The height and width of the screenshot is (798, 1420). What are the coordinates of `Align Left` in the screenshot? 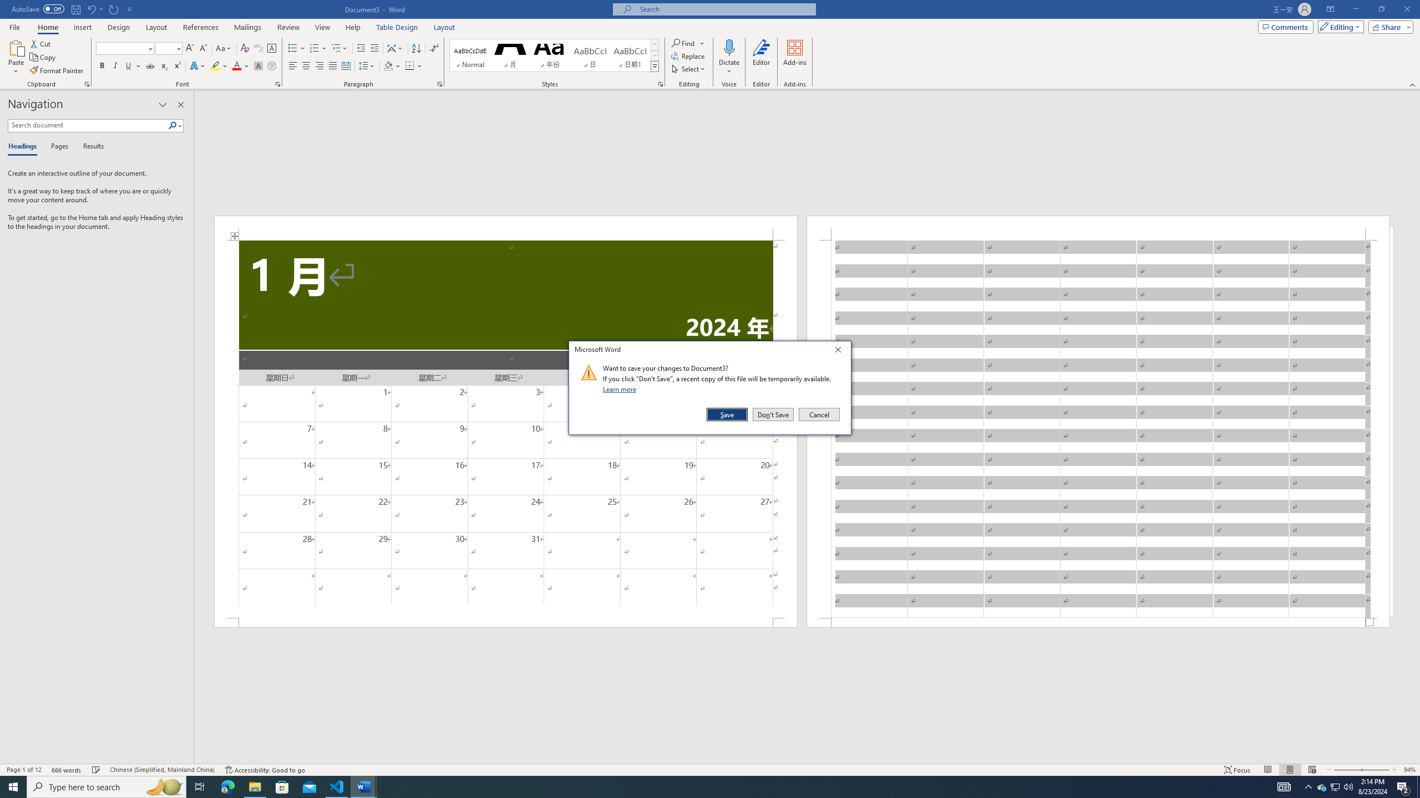 It's located at (293, 66).